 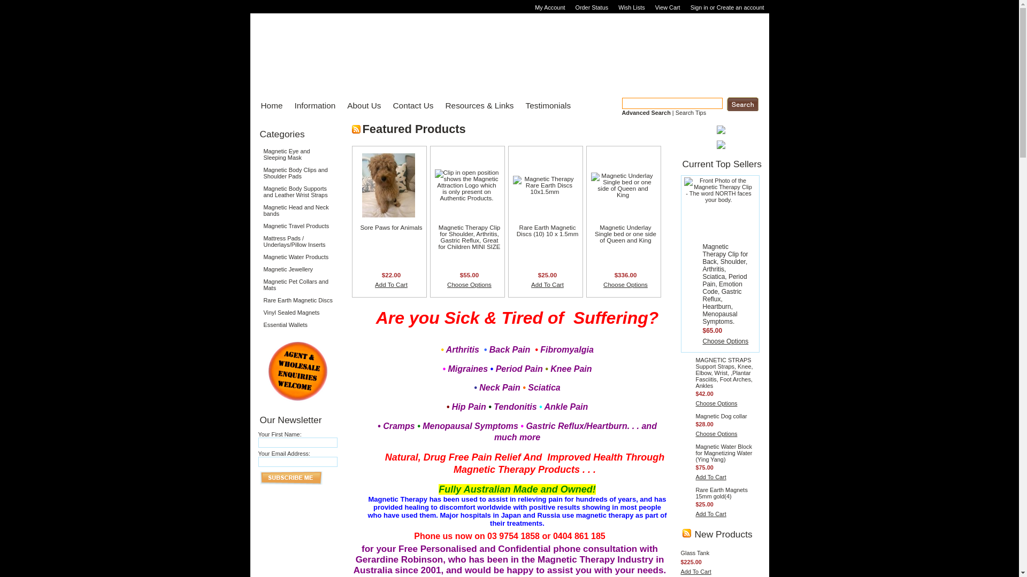 What do you see at coordinates (740, 7) in the screenshot?
I see `Create an account` at bounding box center [740, 7].